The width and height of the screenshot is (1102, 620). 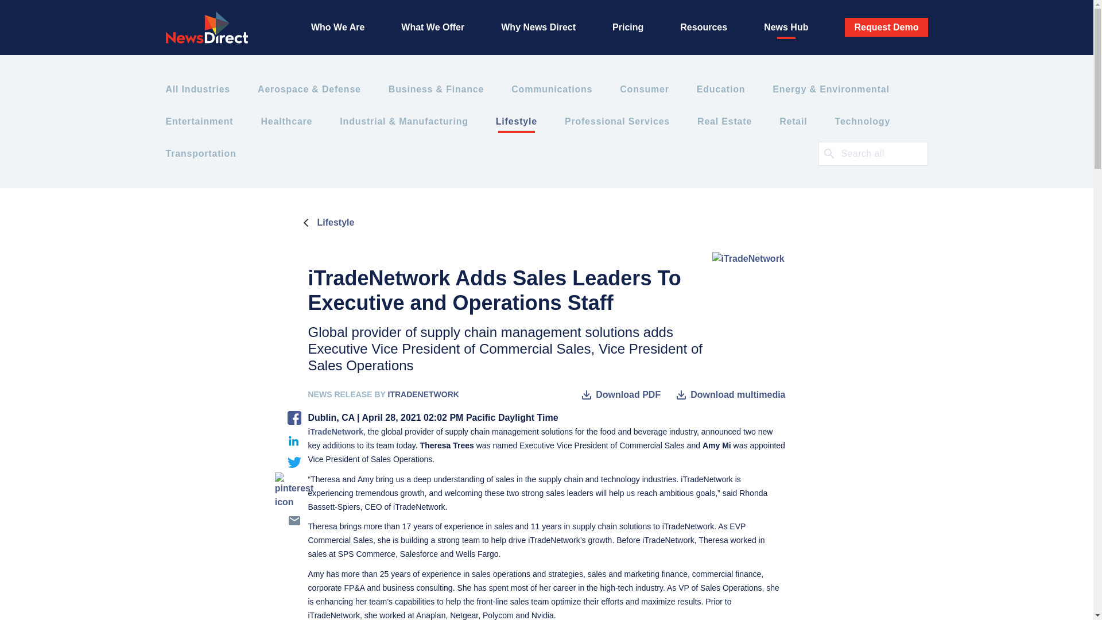 I want to click on Pricing, so click(x=628, y=28).